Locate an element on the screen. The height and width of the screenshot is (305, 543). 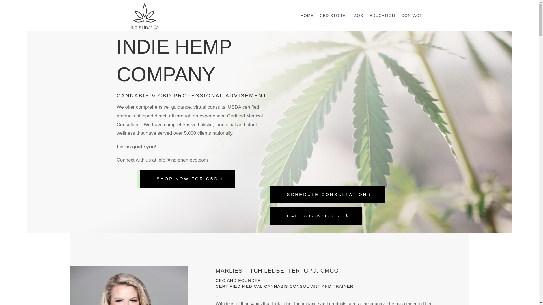
SHOP NOW FOR CBD is located at coordinates (188, 178).